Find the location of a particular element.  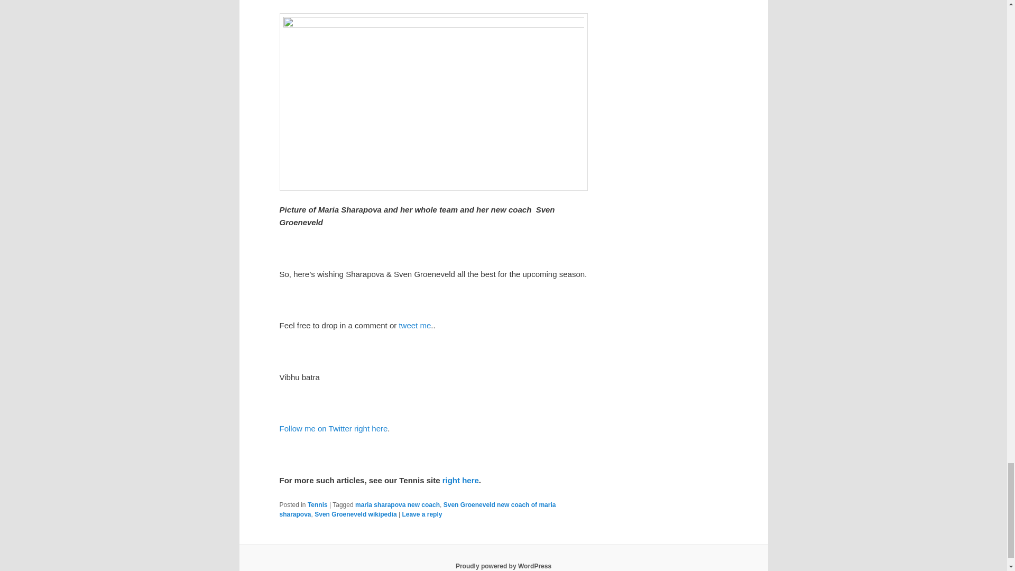

Leave a reply is located at coordinates (422, 514).